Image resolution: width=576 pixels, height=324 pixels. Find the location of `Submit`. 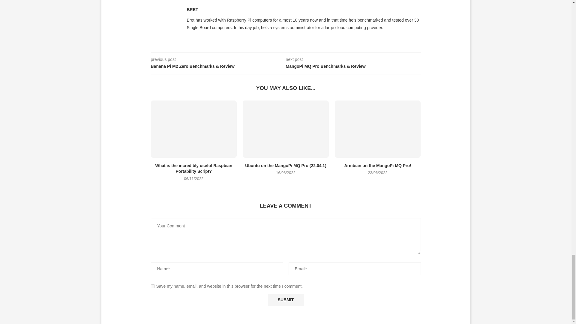

Submit is located at coordinates (286, 299).